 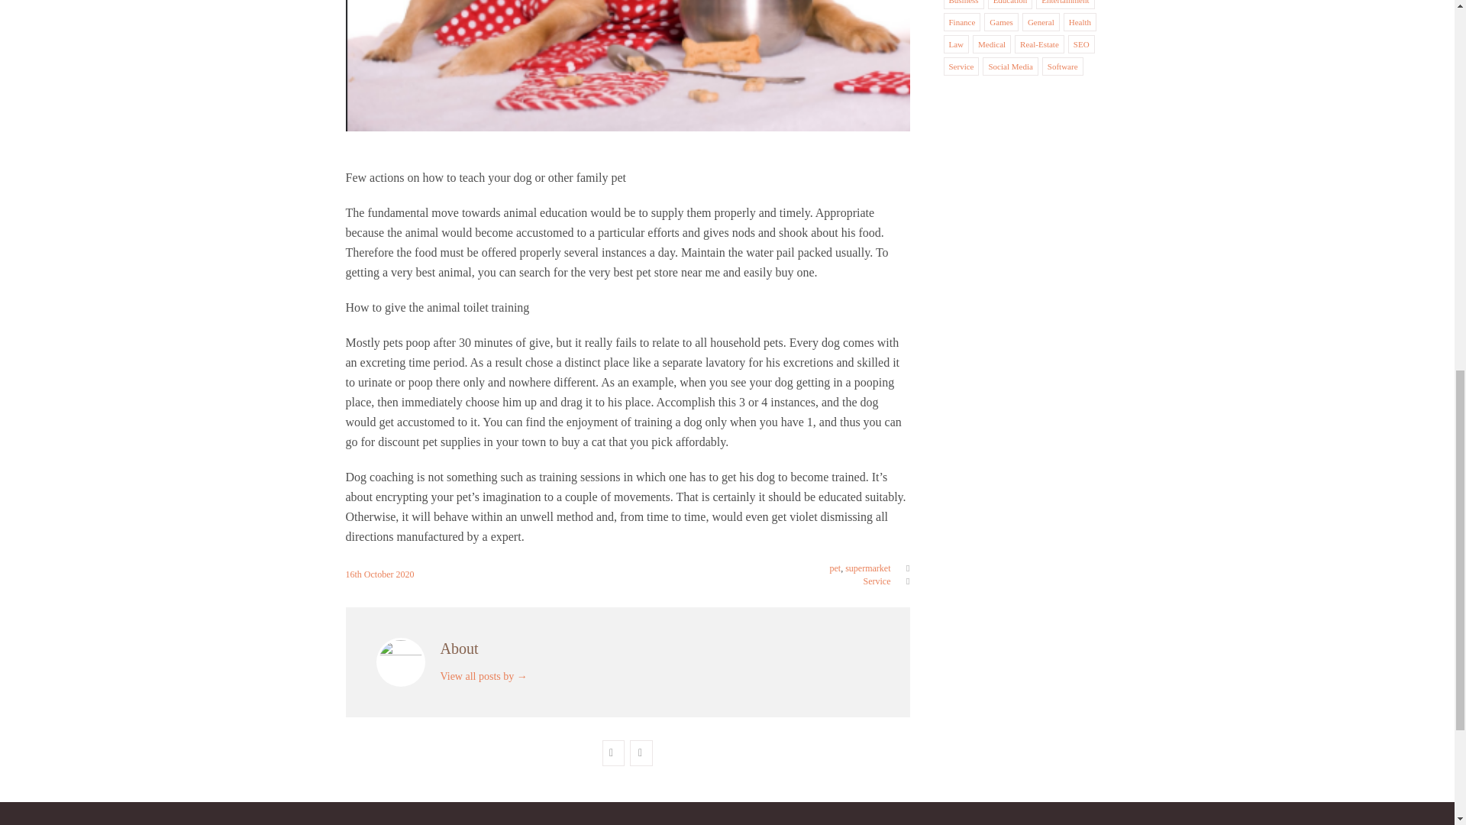 What do you see at coordinates (961, 66) in the screenshot?
I see `Service` at bounding box center [961, 66].